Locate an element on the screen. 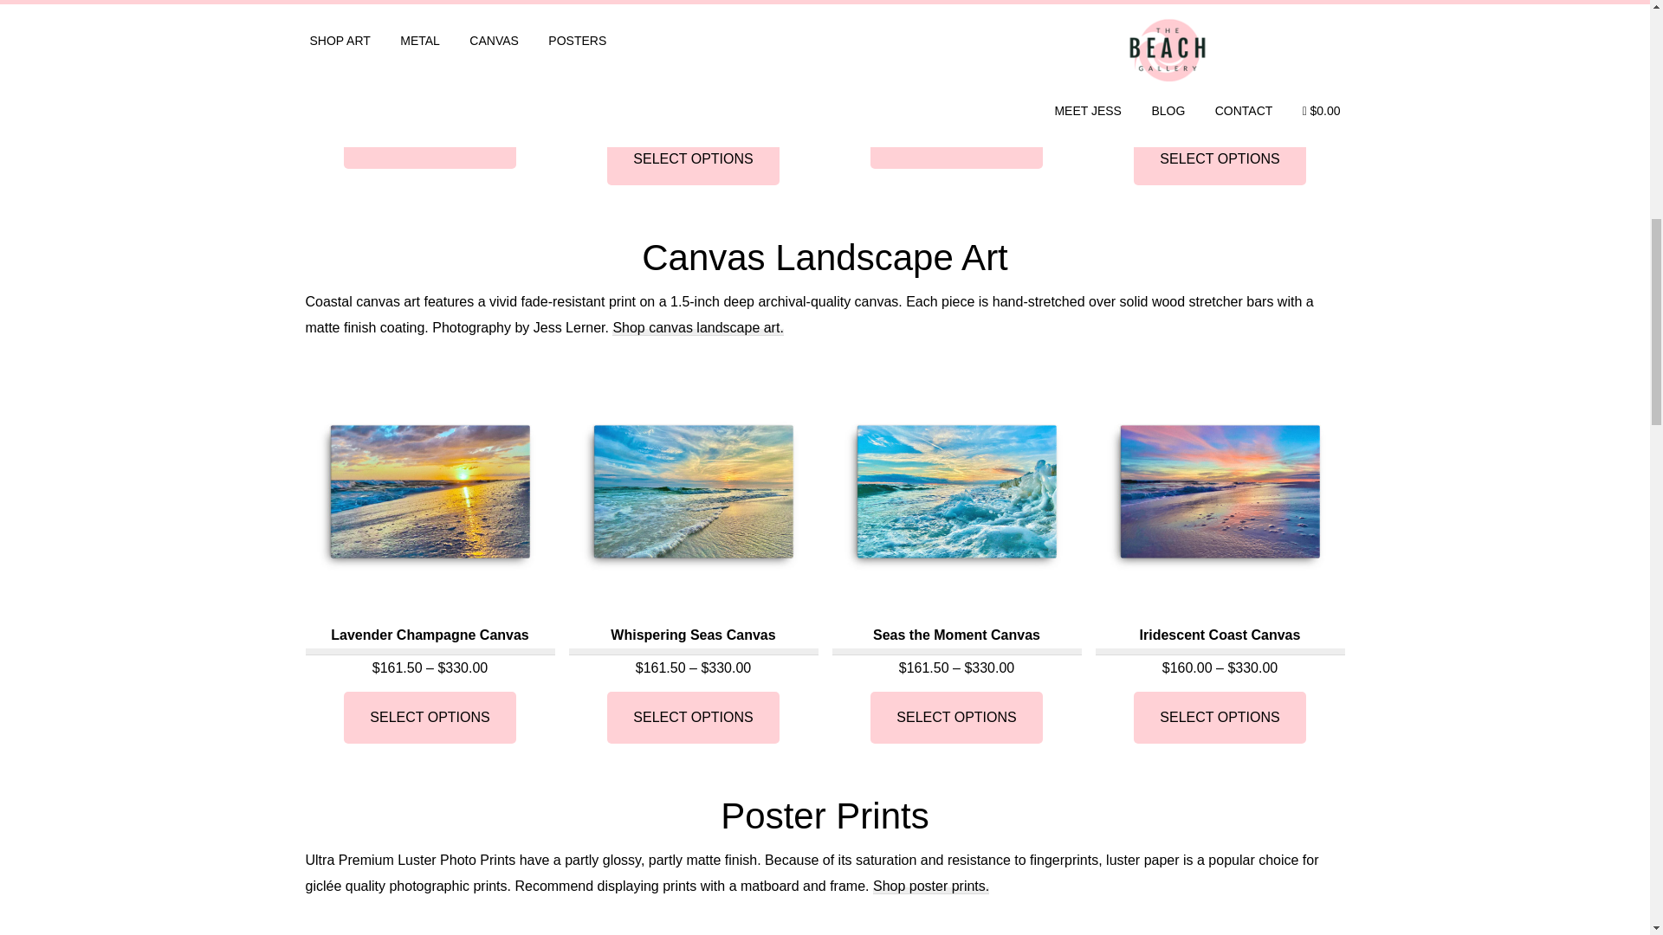 The image size is (1663, 935). SELECT OPTIONS is located at coordinates (430, 717).